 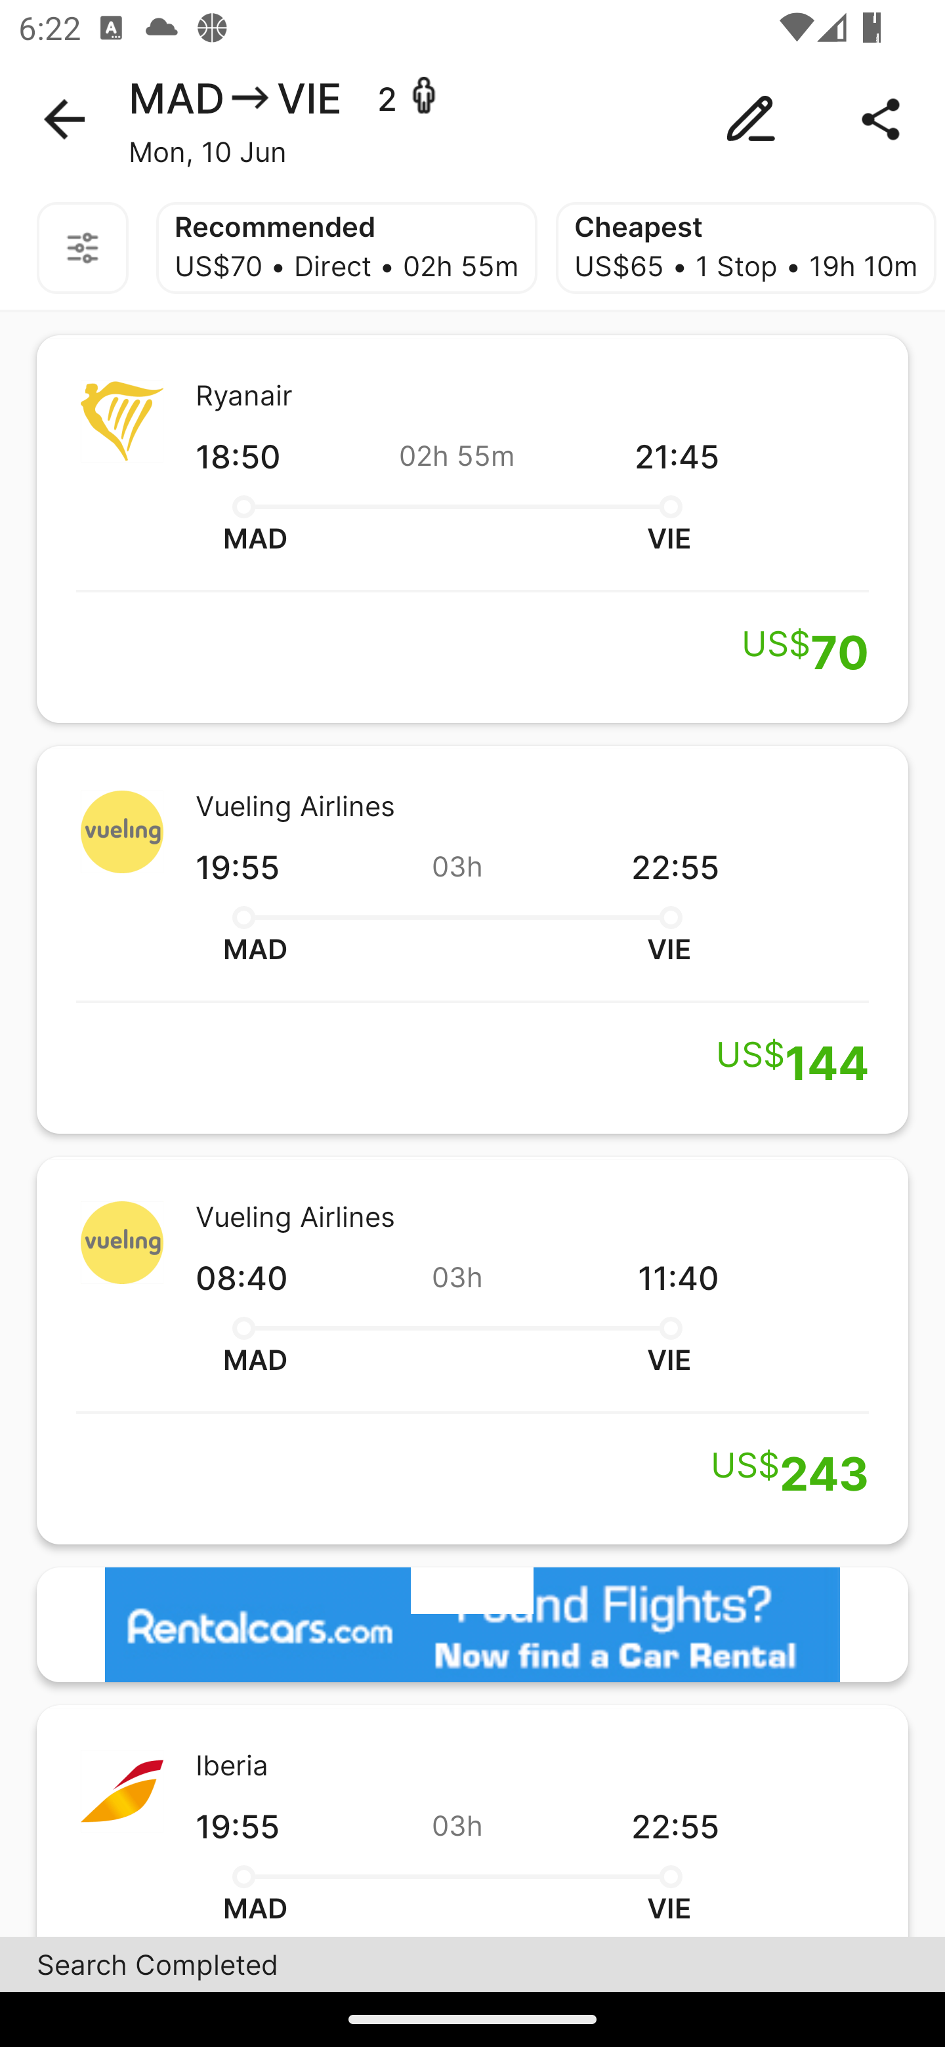 What do you see at coordinates (745, 248) in the screenshot?
I see `Cheapest US$65 • 1 Stop • 19h 10m` at bounding box center [745, 248].